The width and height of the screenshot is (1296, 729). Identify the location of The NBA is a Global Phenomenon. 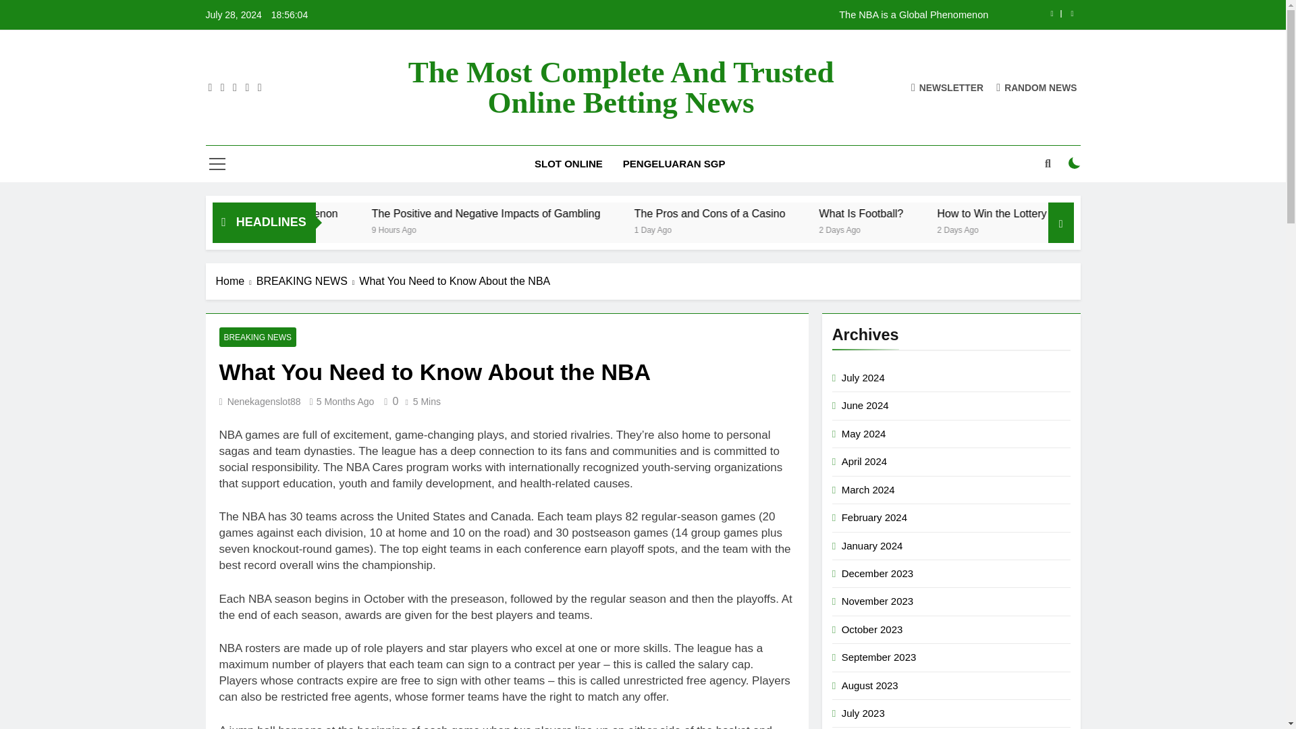
(728, 15).